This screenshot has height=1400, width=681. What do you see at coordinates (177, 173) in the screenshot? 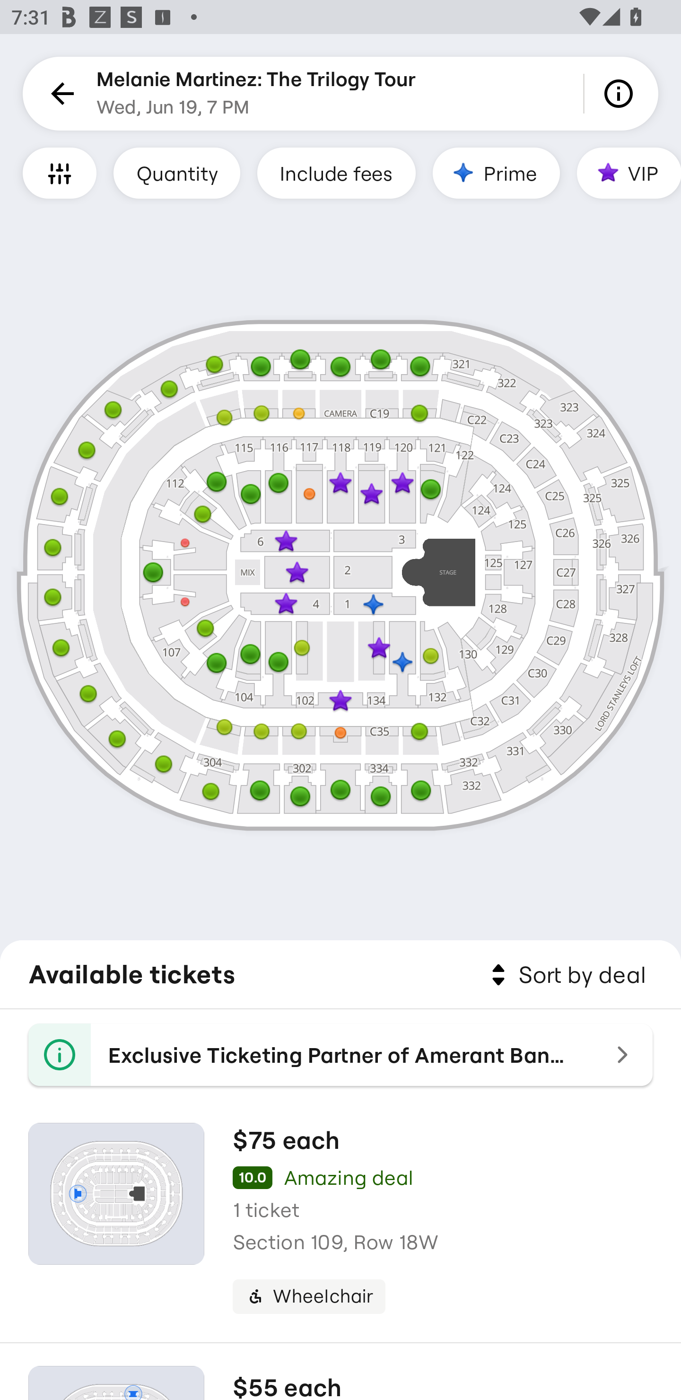
I see `Quantity` at bounding box center [177, 173].